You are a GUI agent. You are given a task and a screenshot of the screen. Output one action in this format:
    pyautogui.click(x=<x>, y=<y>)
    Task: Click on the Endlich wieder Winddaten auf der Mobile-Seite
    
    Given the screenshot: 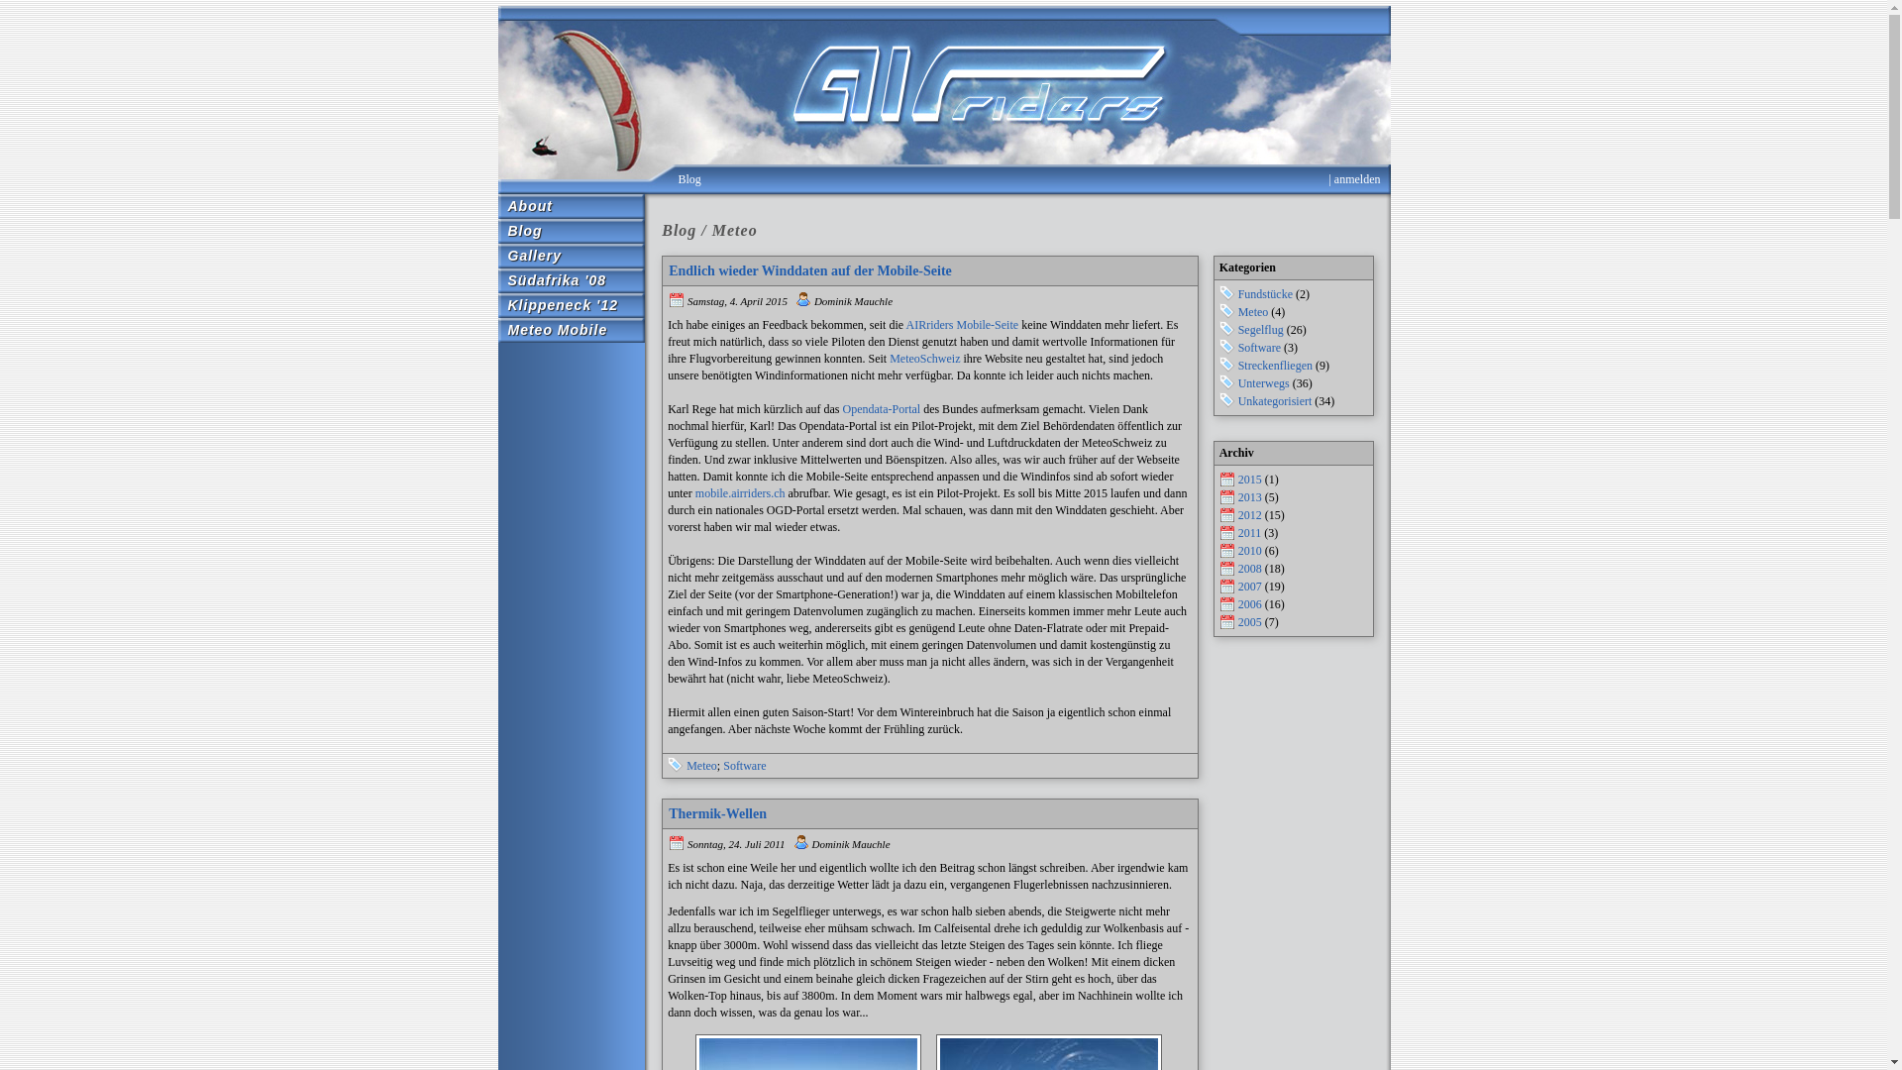 What is the action you would take?
    pyautogui.click(x=810, y=271)
    